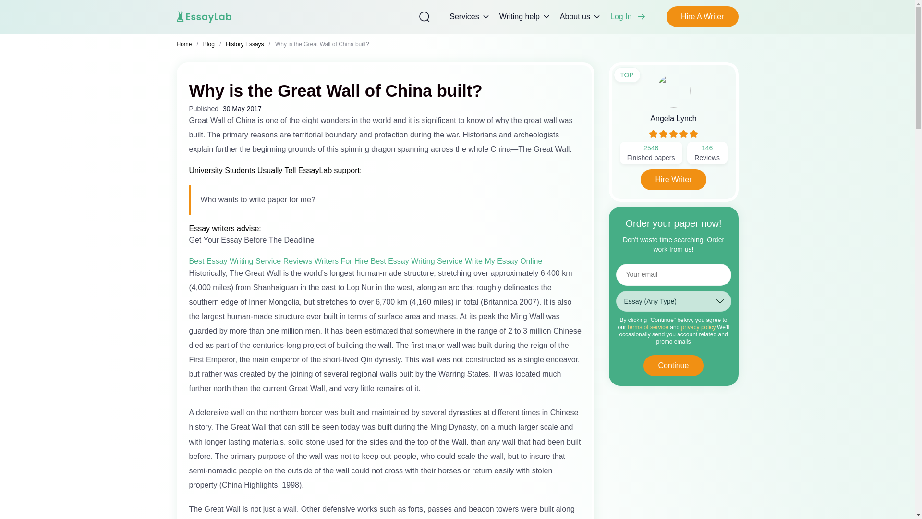 The image size is (922, 519). I want to click on Writers For Hire, so click(341, 260).